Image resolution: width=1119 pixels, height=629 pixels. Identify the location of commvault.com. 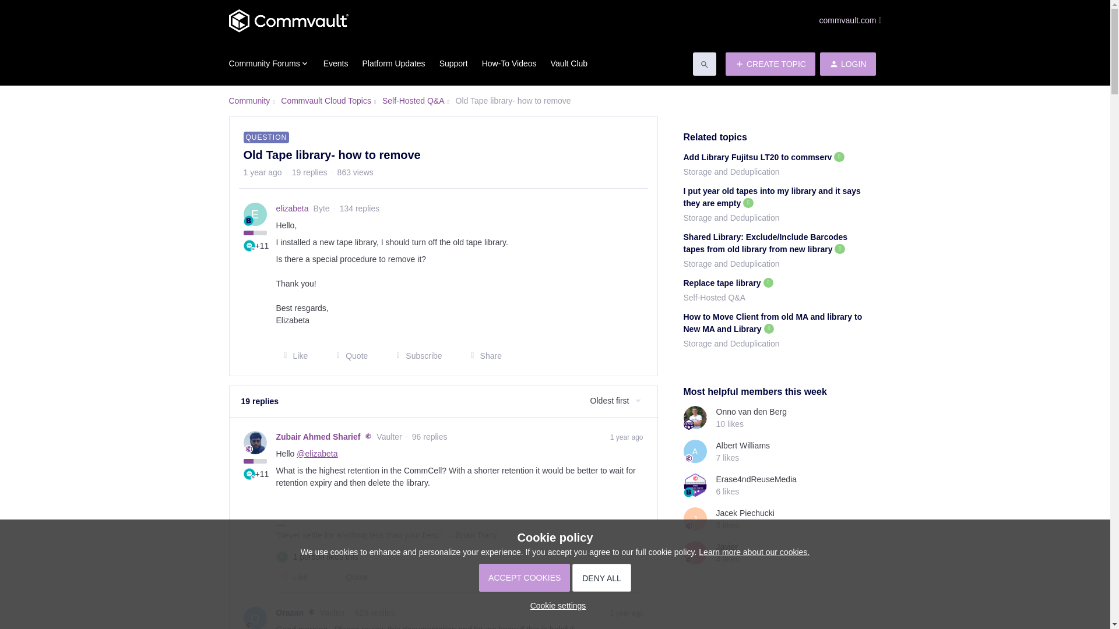
(850, 21).